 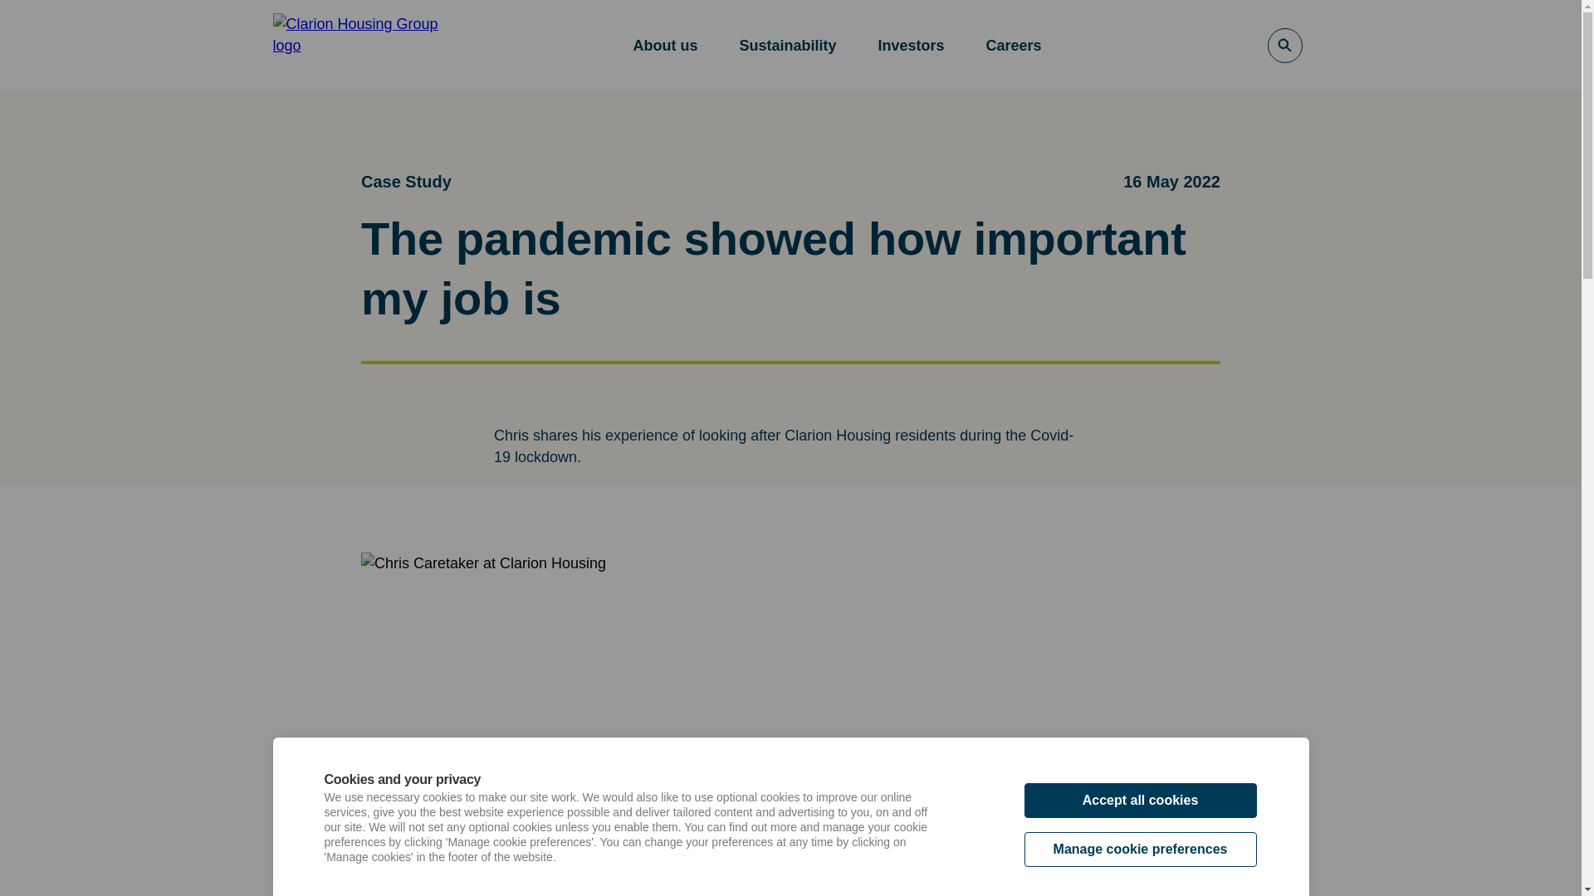 What do you see at coordinates (1284, 45) in the screenshot?
I see `OpenSearch` at bounding box center [1284, 45].